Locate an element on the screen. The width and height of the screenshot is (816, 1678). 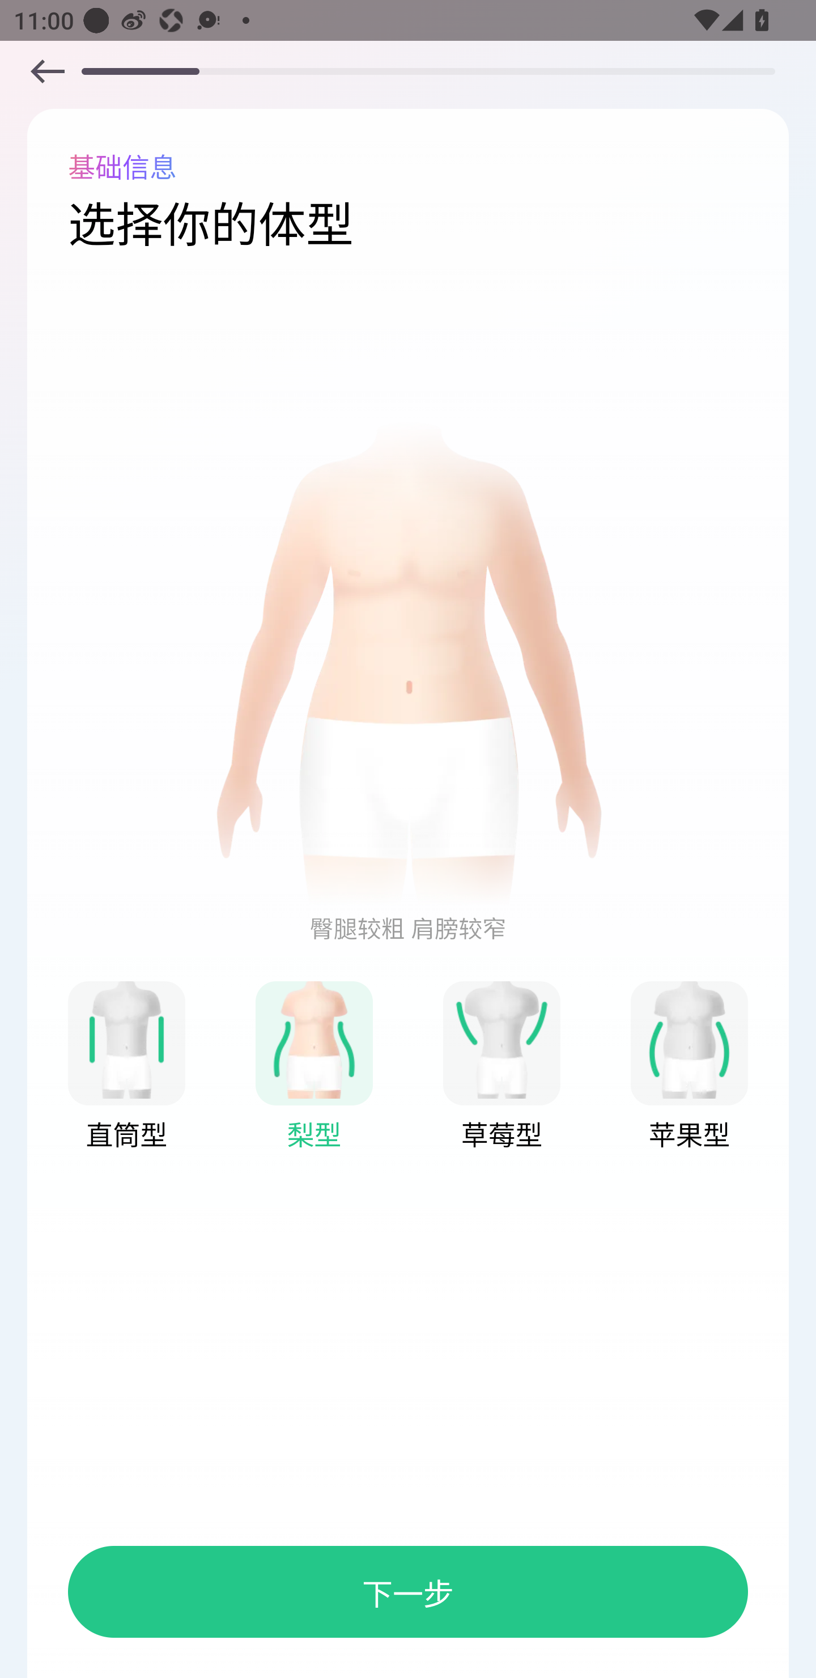
下一步 is located at coordinates (408, 1591).